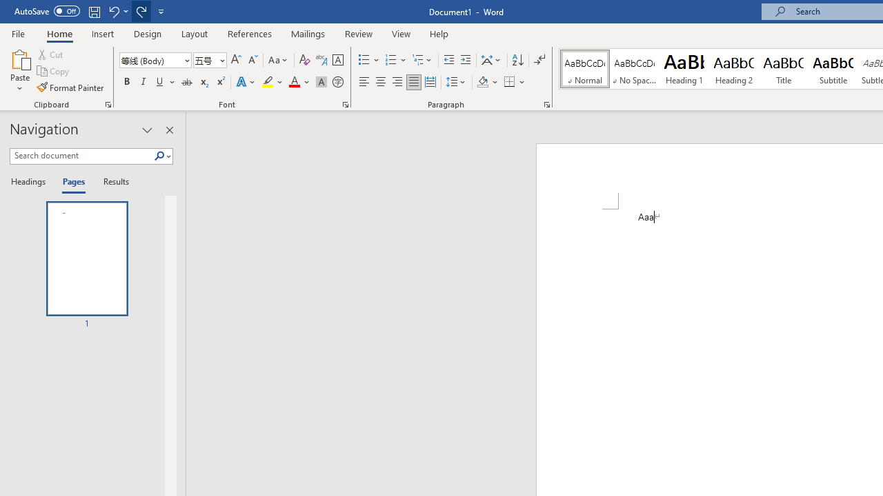 The height and width of the screenshot is (496, 883). What do you see at coordinates (684, 69) in the screenshot?
I see `Heading 1` at bounding box center [684, 69].